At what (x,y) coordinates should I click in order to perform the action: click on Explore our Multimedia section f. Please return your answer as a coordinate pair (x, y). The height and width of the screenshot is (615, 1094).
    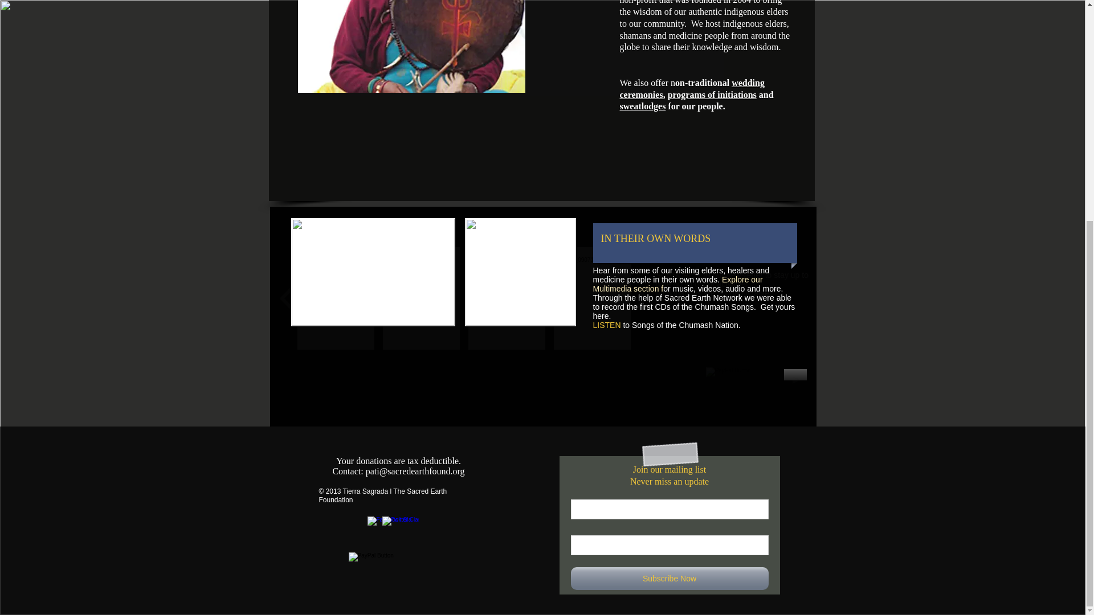
    Looking at the image, I should click on (677, 284).